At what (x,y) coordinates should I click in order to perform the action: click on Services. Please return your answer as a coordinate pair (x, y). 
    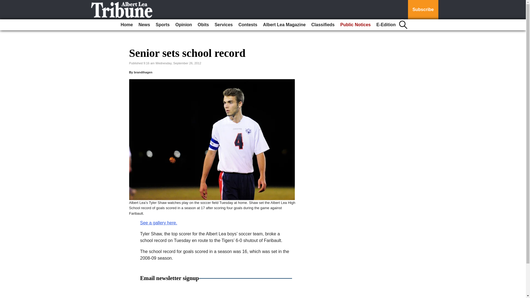
    Looking at the image, I should click on (224, 25).